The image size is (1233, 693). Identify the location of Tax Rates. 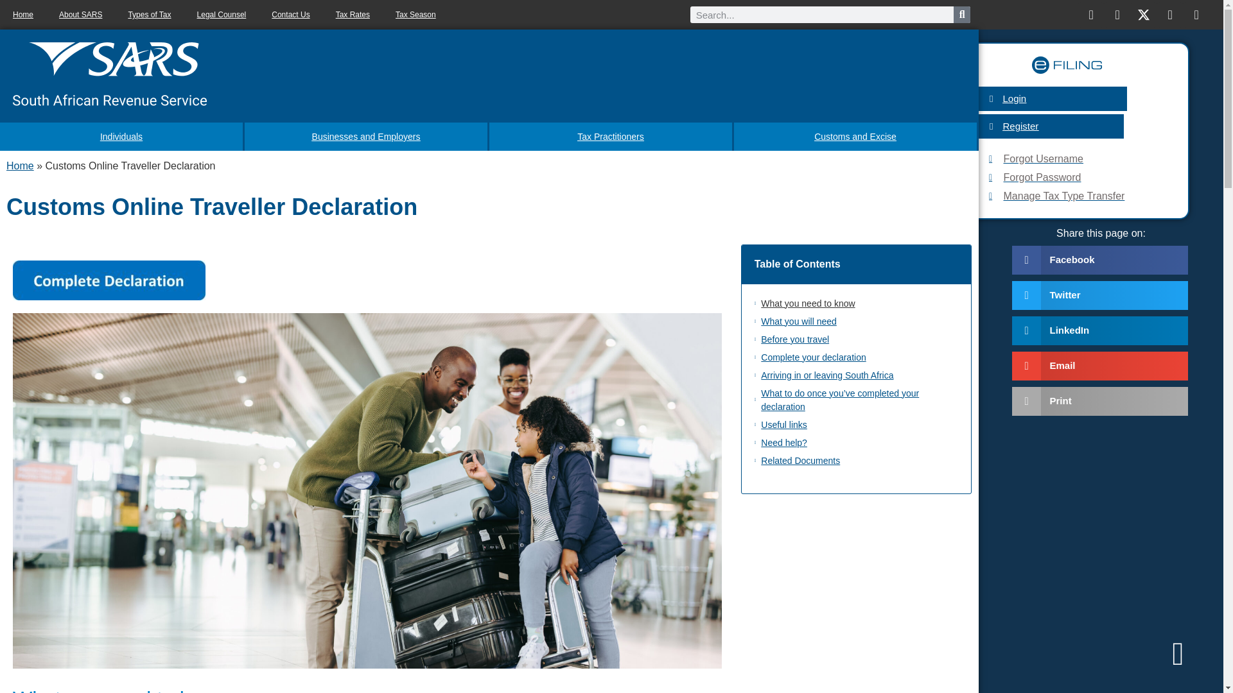
(353, 15).